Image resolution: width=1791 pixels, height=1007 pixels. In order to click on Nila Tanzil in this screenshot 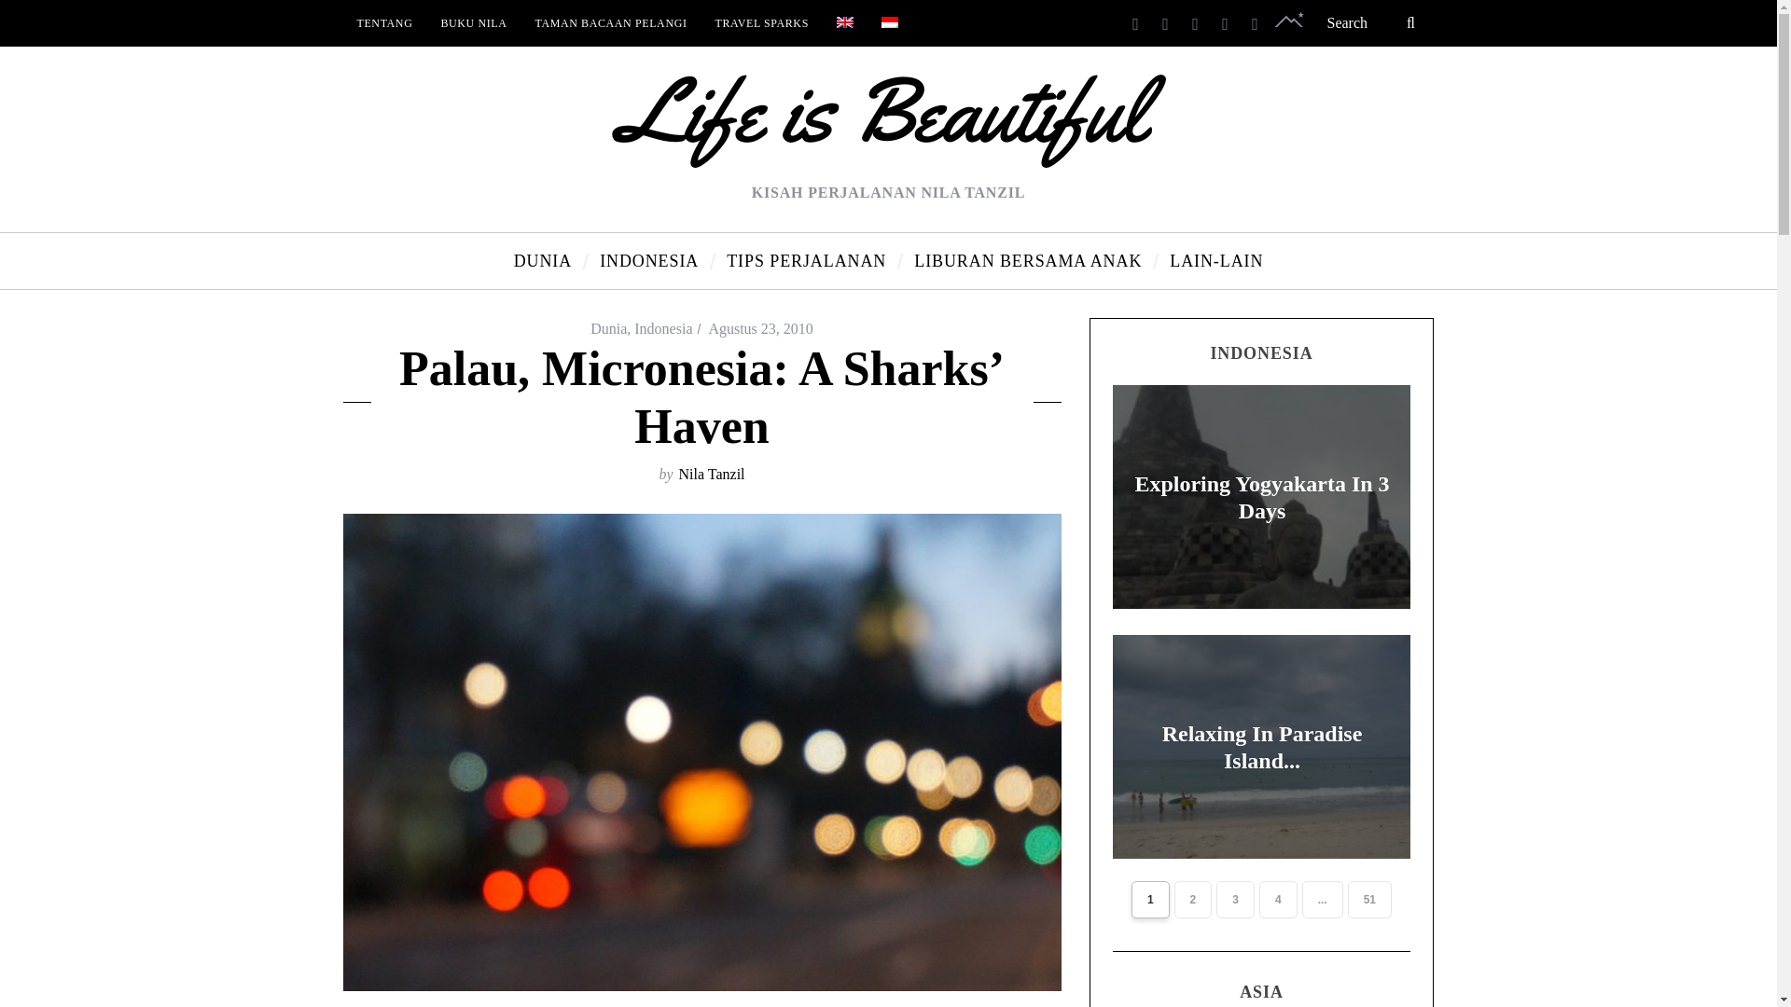, I will do `click(711, 474)`.